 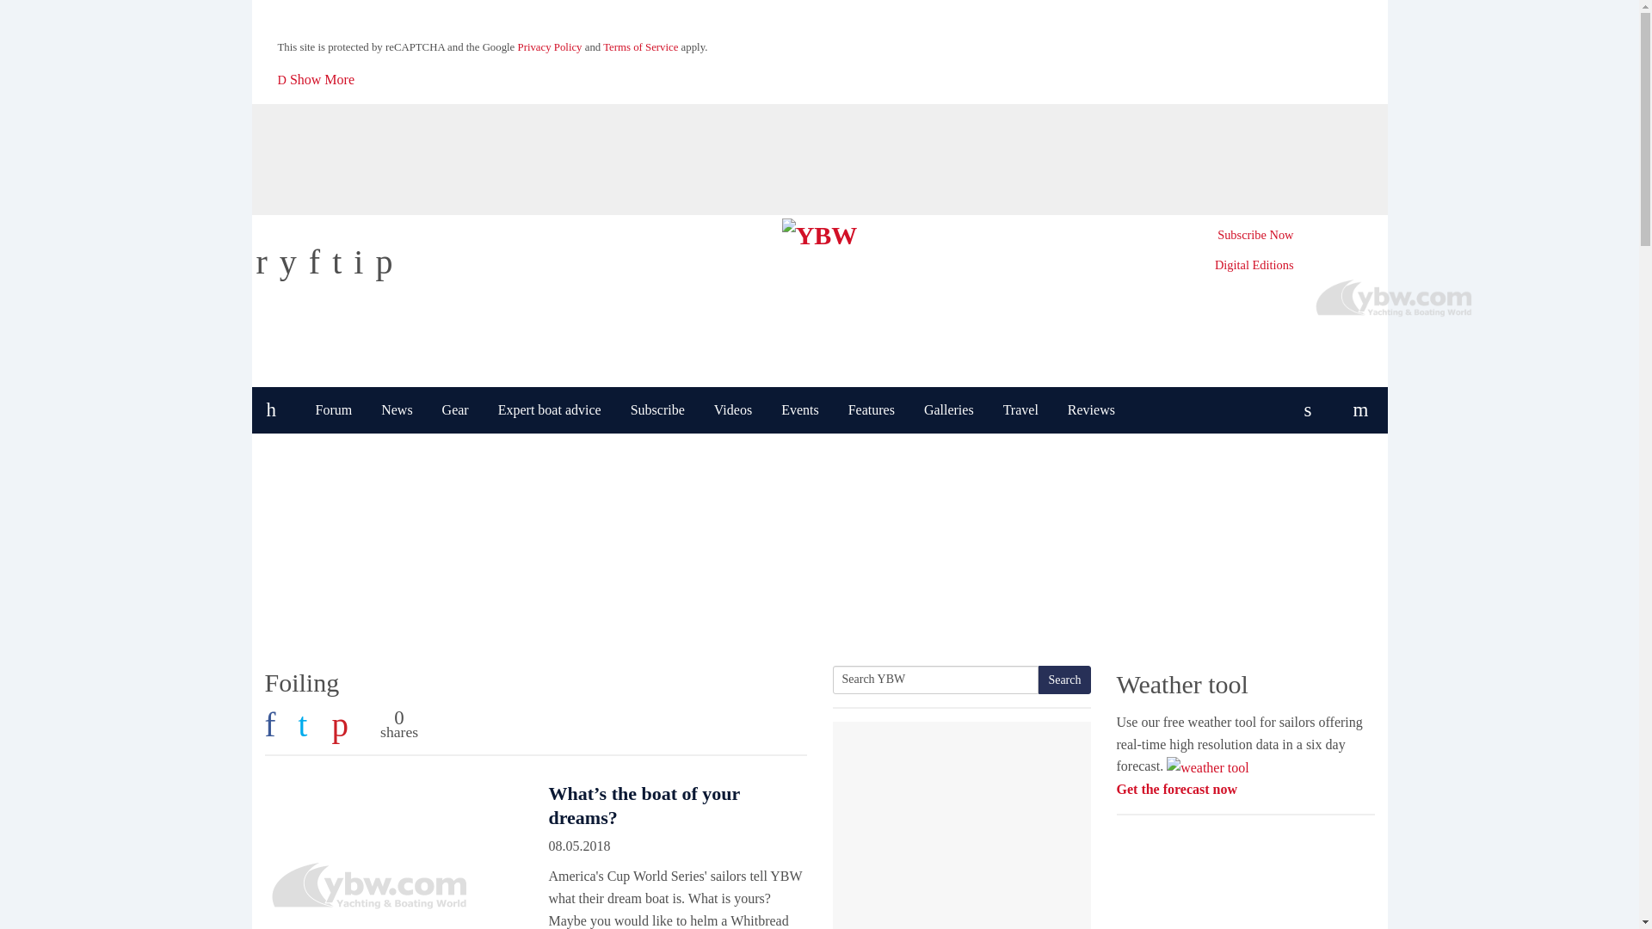 What do you see at coordinates (1255, 234) in the screenshot?
I see `Subscribe Now` at bounding box center [1255, 234].